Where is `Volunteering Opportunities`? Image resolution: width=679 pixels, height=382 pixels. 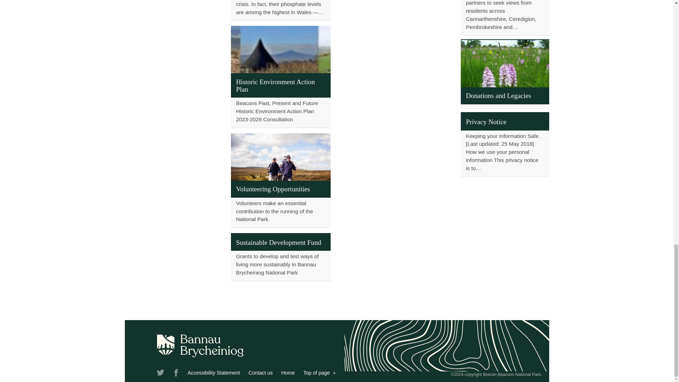 Volunteering Opportunities is located at coordinates (280, 180).